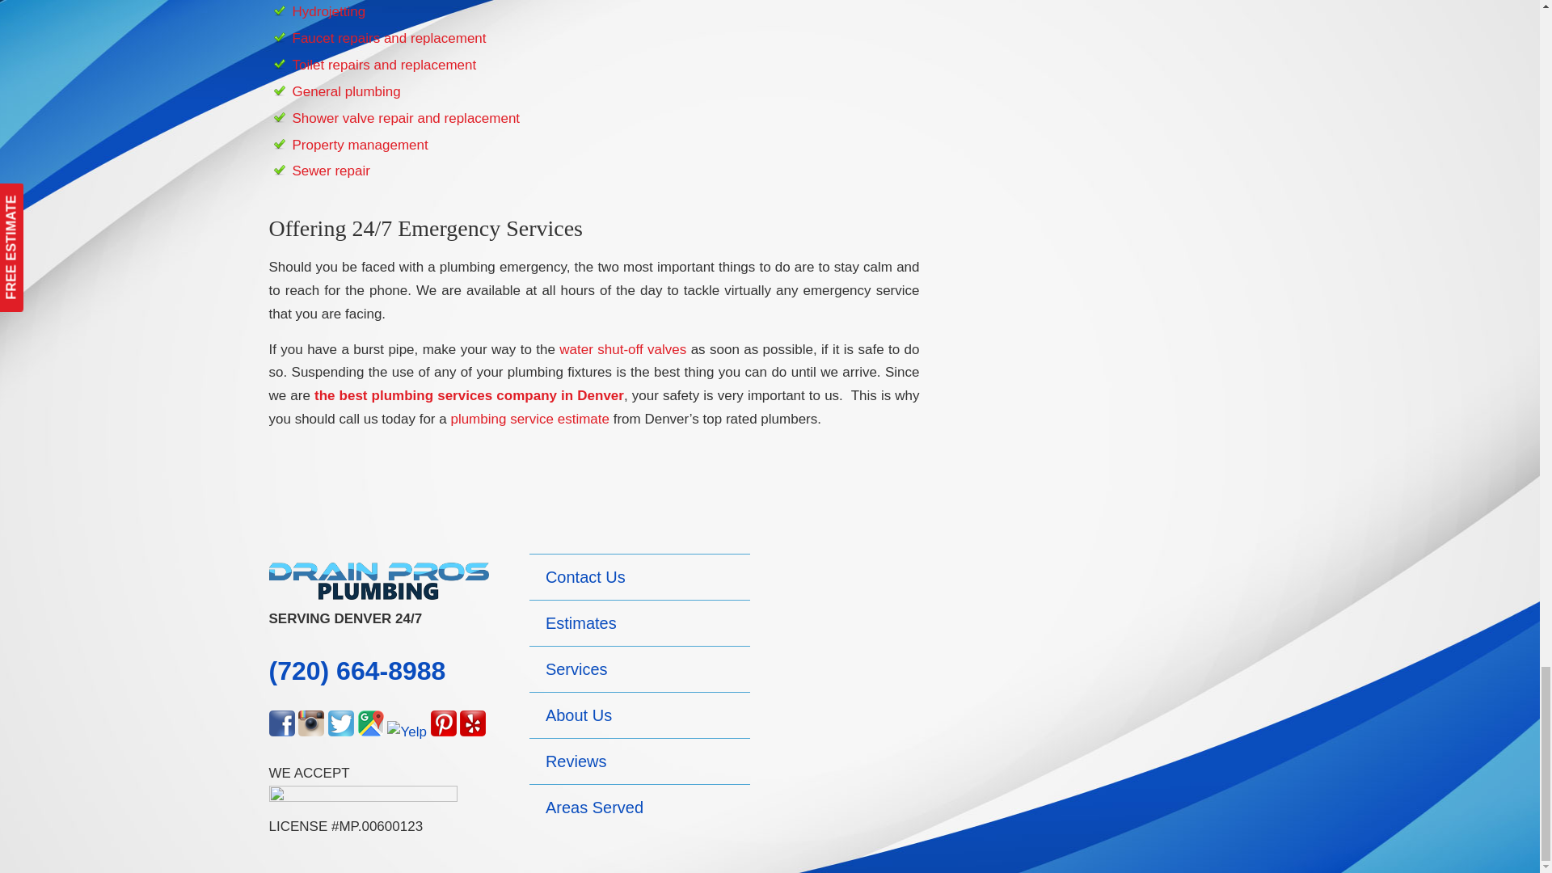 The image size is (1552, 873). Describe the element at coordinates (406, 732) in the screenshot. I see `YouTube` at that location.